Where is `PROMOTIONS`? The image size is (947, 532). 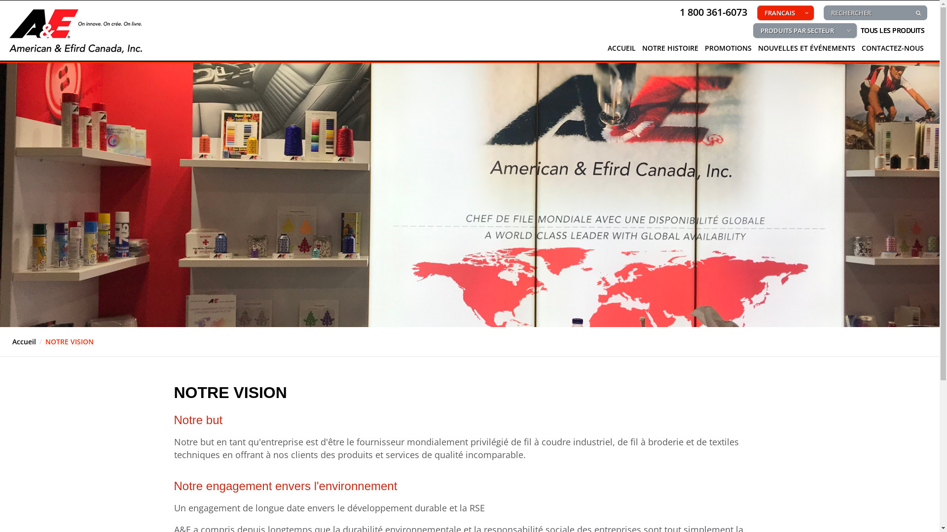
PROMOTIONS is located at coordinates (728, 51).